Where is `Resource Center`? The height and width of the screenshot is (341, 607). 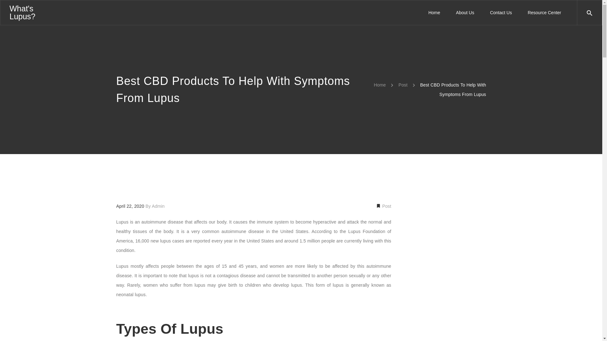
Resource Center is located at coordinates (540, 13).